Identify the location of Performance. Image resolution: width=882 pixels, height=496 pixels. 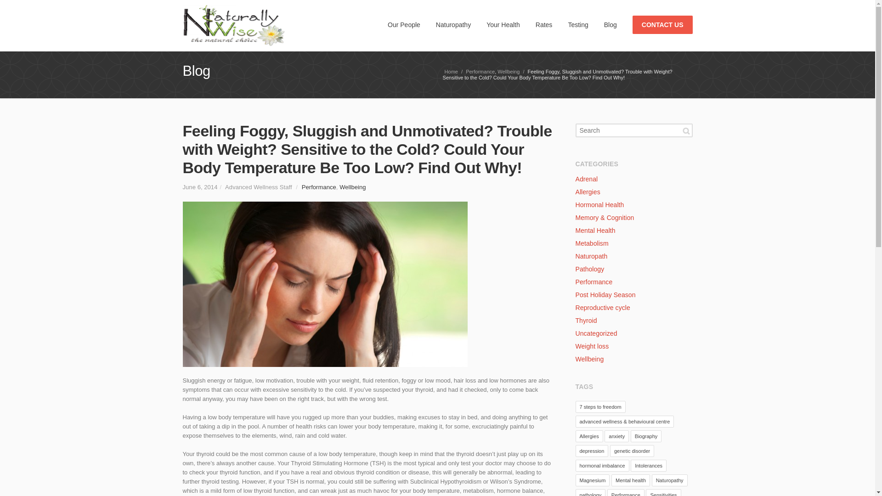
(319, 186).